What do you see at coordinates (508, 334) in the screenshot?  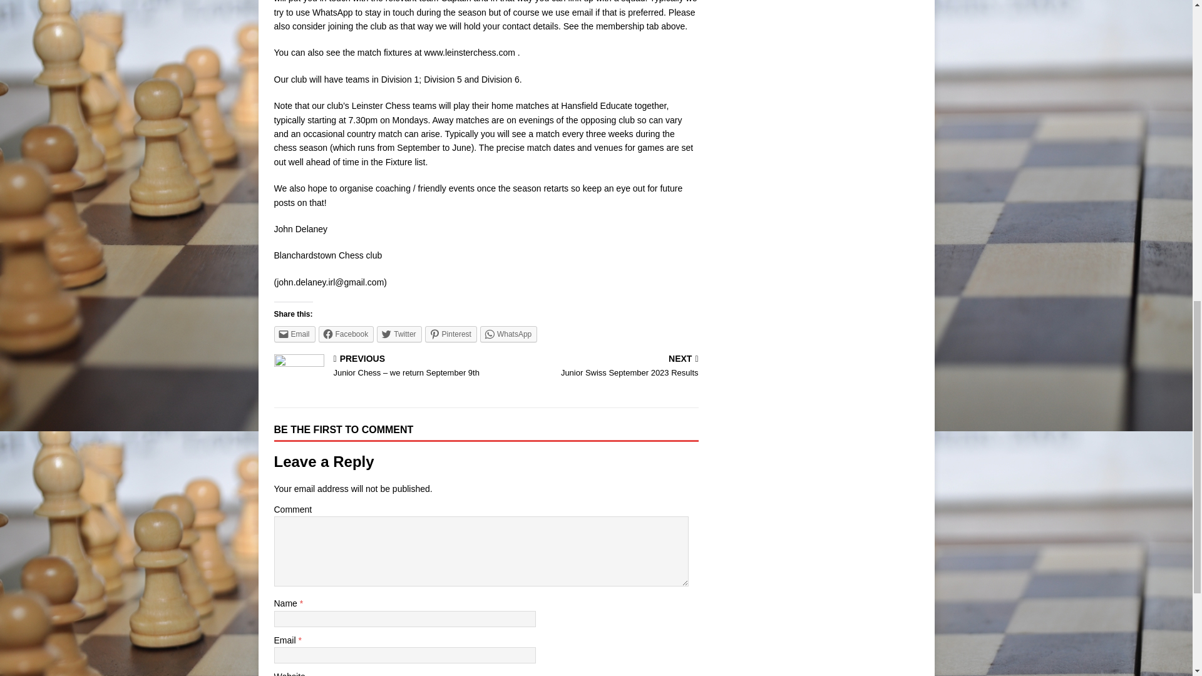 I see `Click to share on WhatsApp` at bounding box center [508, 334].